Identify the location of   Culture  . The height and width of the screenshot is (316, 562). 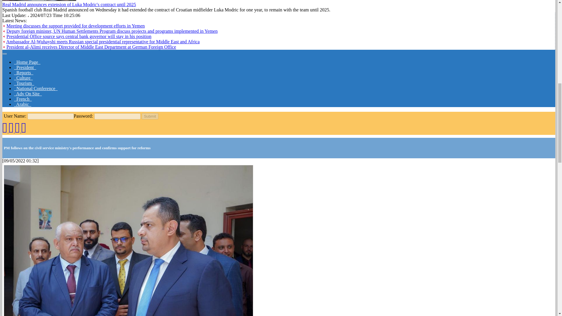
(23, 78).